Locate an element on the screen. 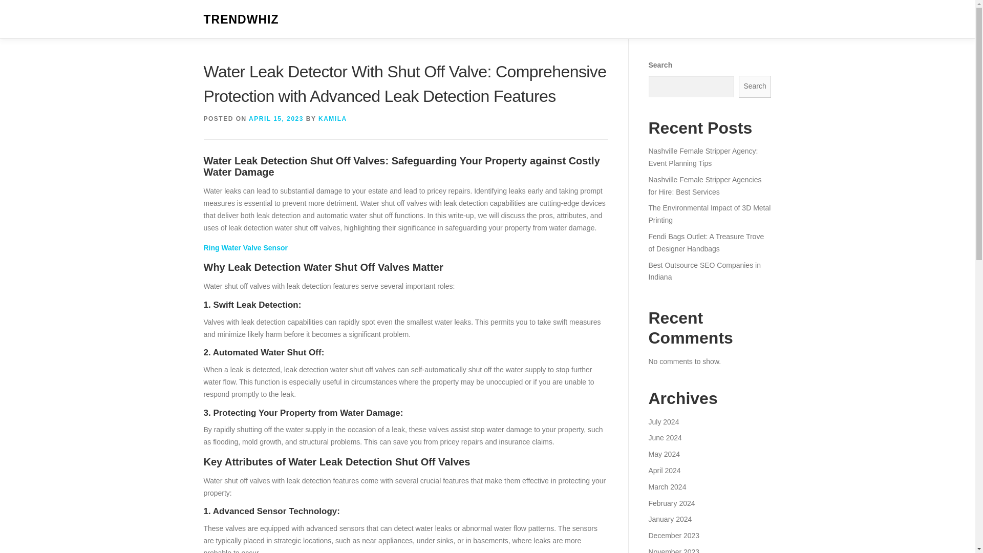 The width and height of the screenshot is (983, 553). Fendi Bags Outlet: A Treasure Trove of Designer Handbags is located at coordinates (706, 242).